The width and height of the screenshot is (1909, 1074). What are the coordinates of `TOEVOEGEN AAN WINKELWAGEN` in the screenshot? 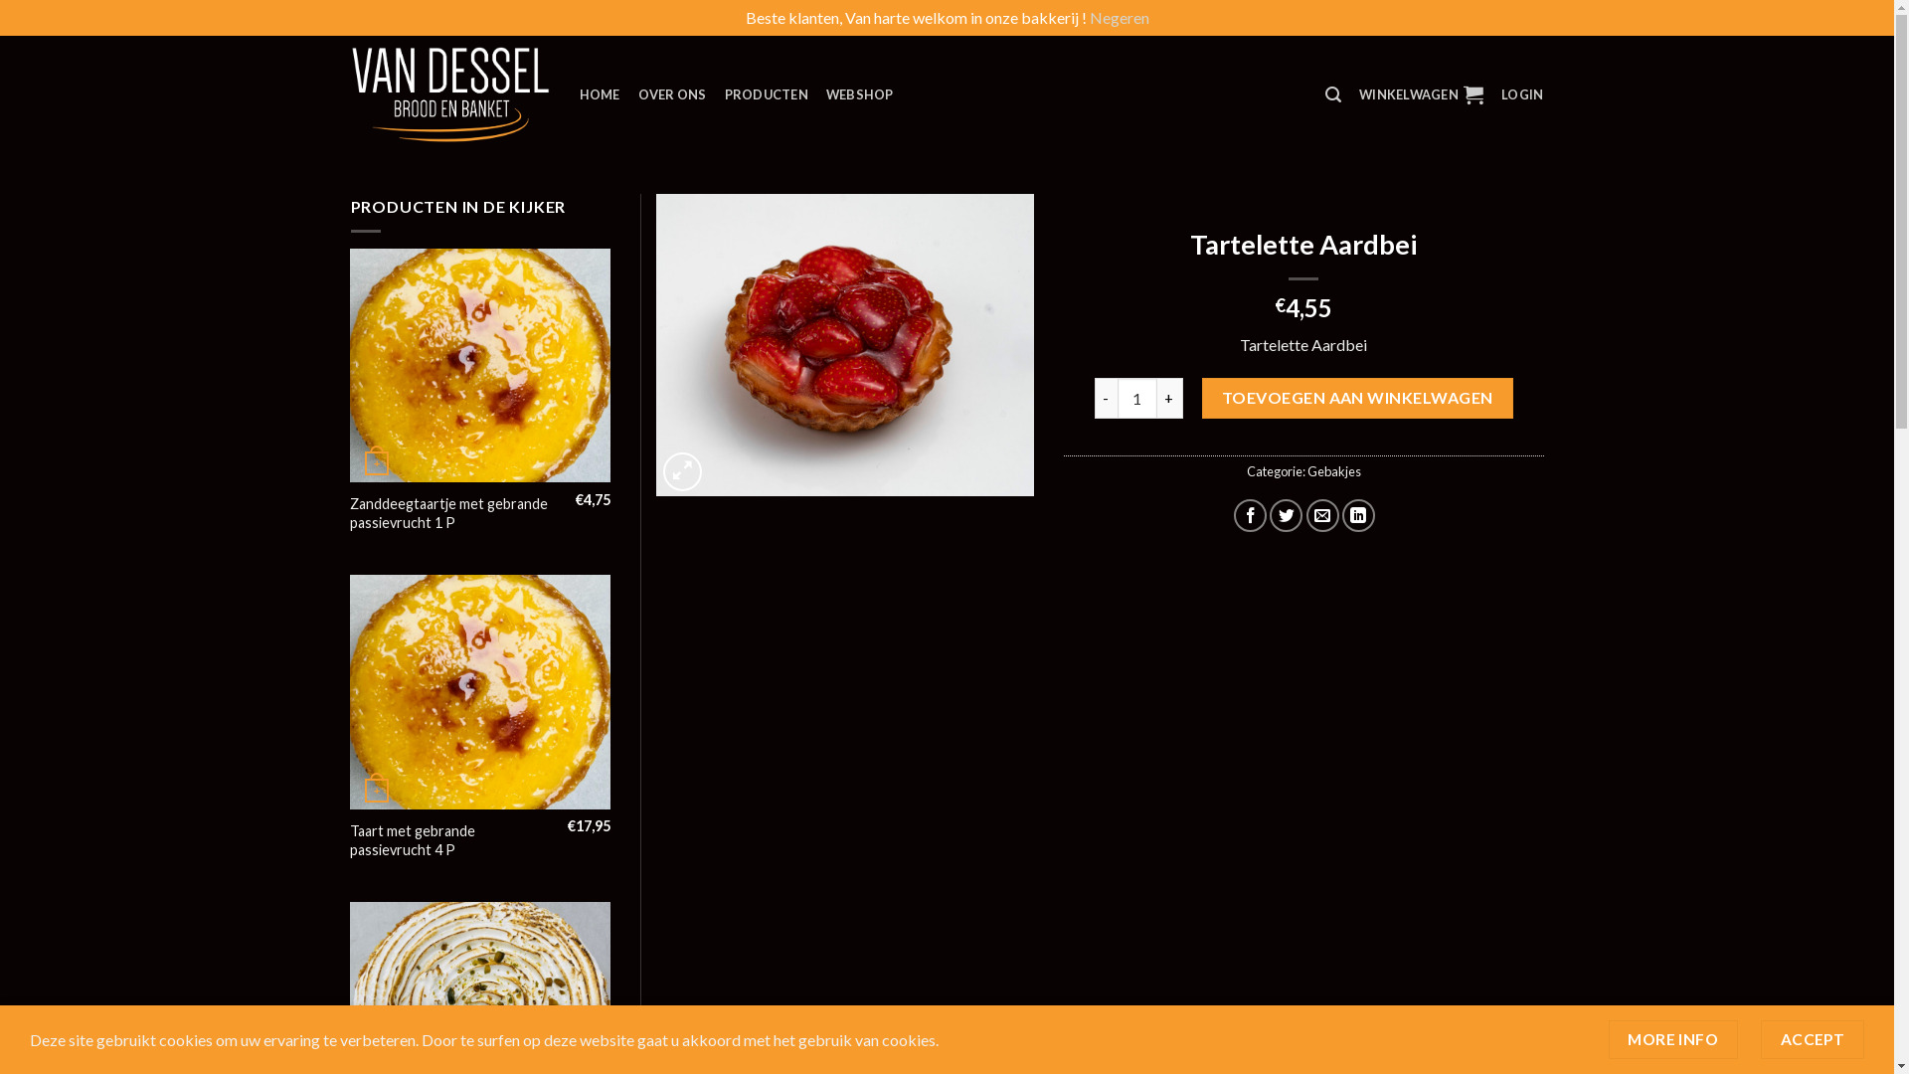 It's located at (1358, 398).